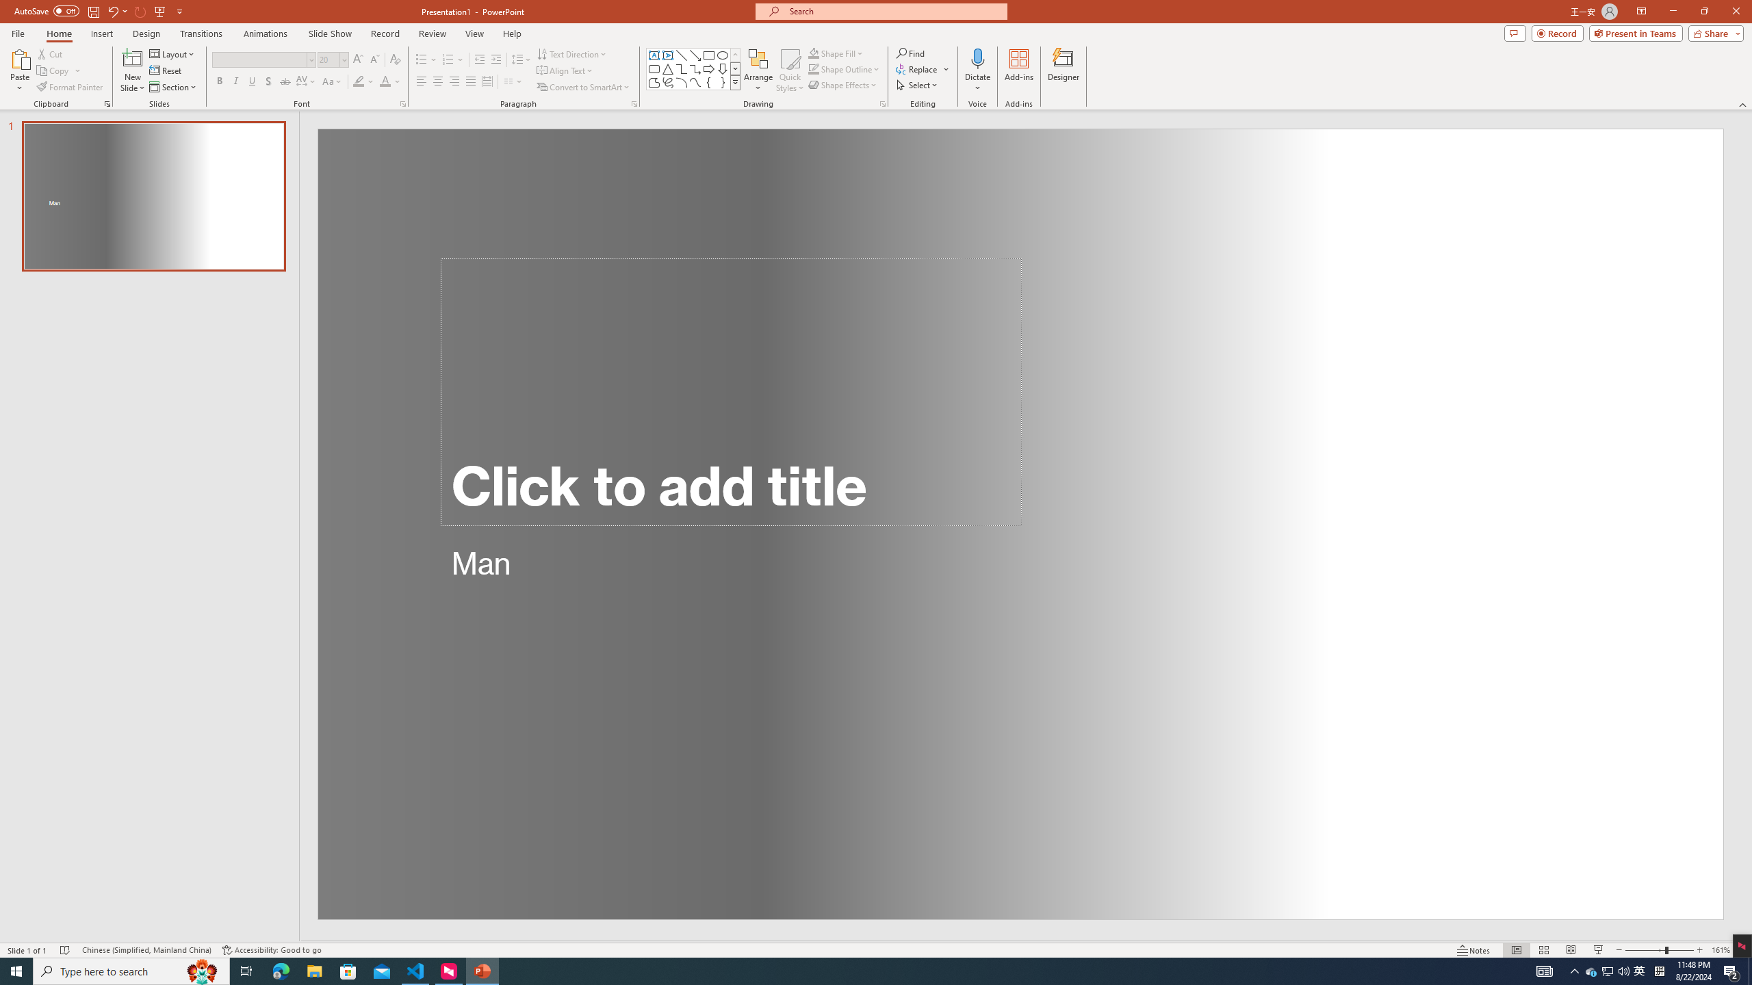  I want to click on Reset, so click(166, 71).